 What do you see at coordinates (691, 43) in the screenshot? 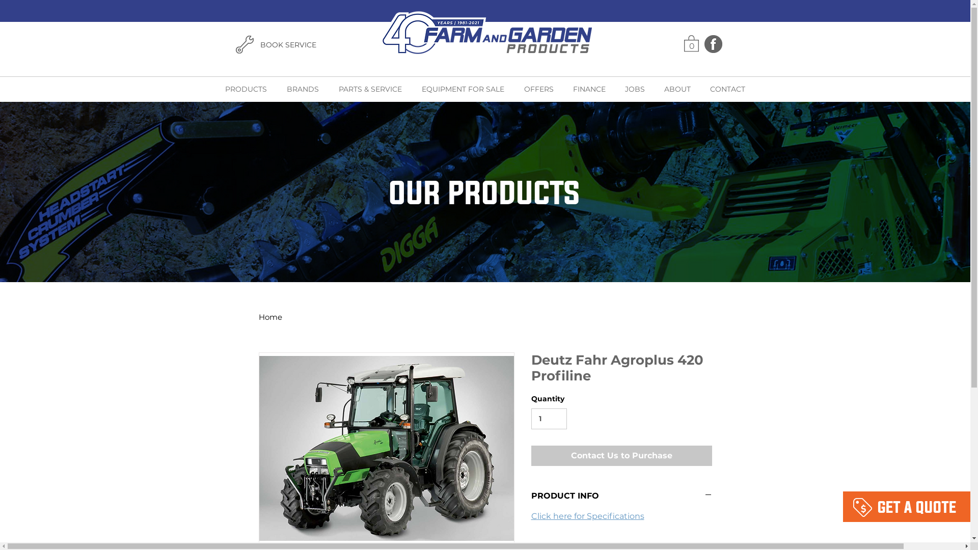
I see `0` at bounding box center [691, 43].